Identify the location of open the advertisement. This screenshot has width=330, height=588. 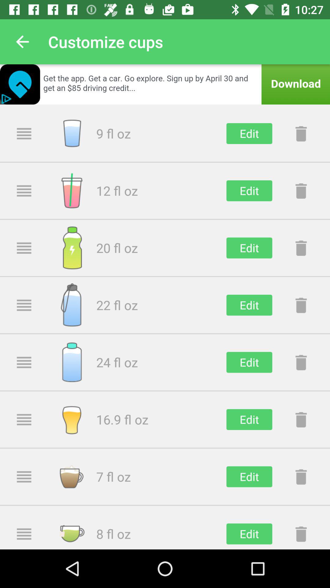
(165, 85).